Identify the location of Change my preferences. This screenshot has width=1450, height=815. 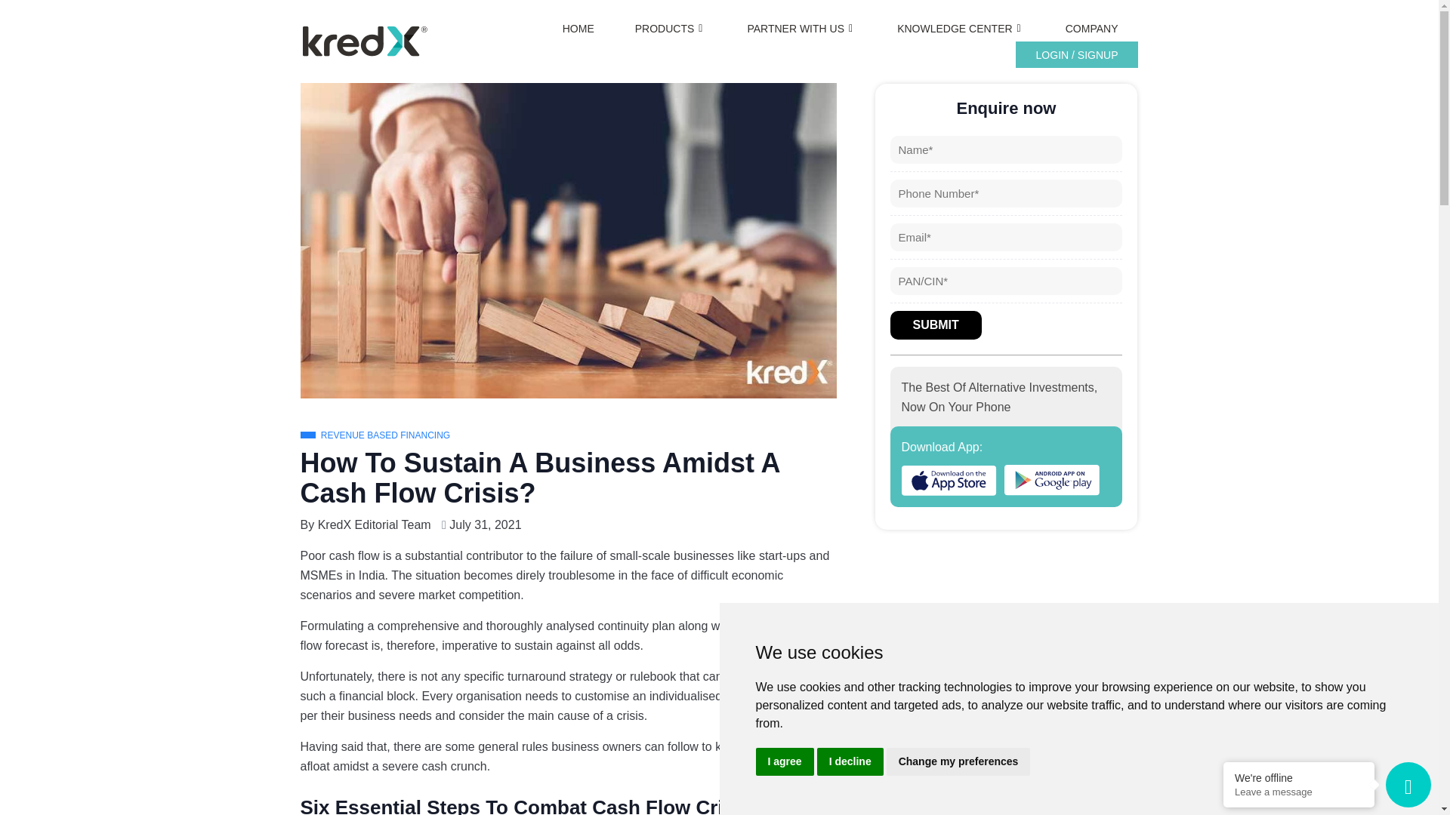
(958, 762).